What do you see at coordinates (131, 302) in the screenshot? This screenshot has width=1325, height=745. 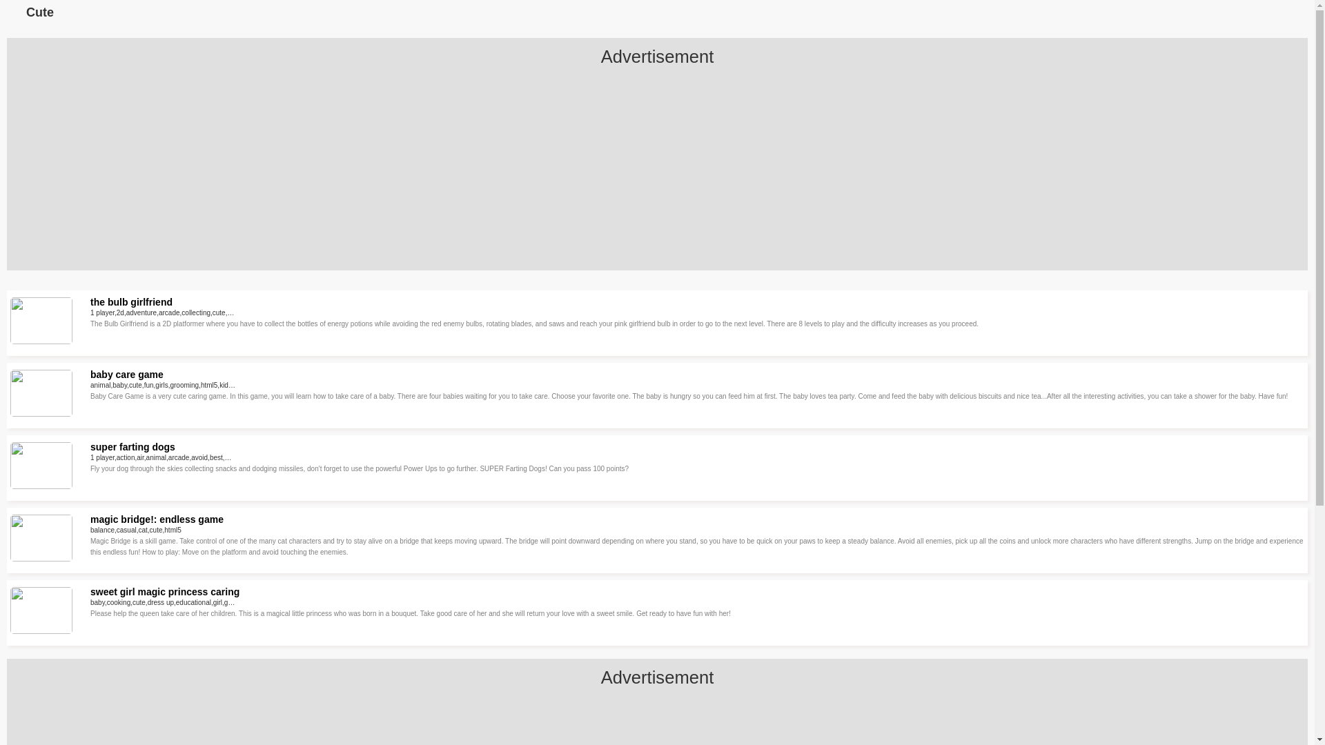 I see `the bulb girlfriend` at bounding box center [131, 302].